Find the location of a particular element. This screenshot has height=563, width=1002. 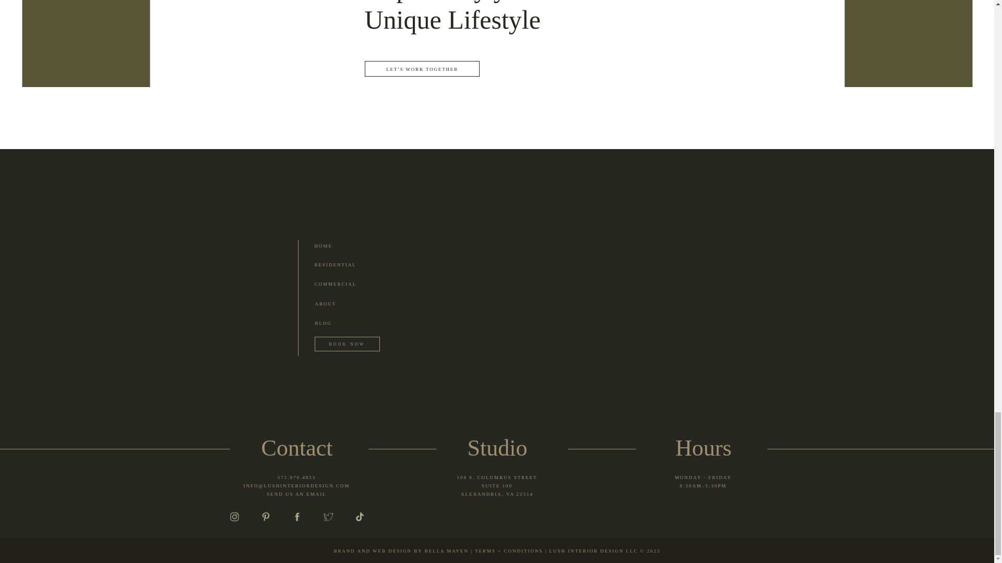

BOOK NOW is located at coordinates (348, 345).